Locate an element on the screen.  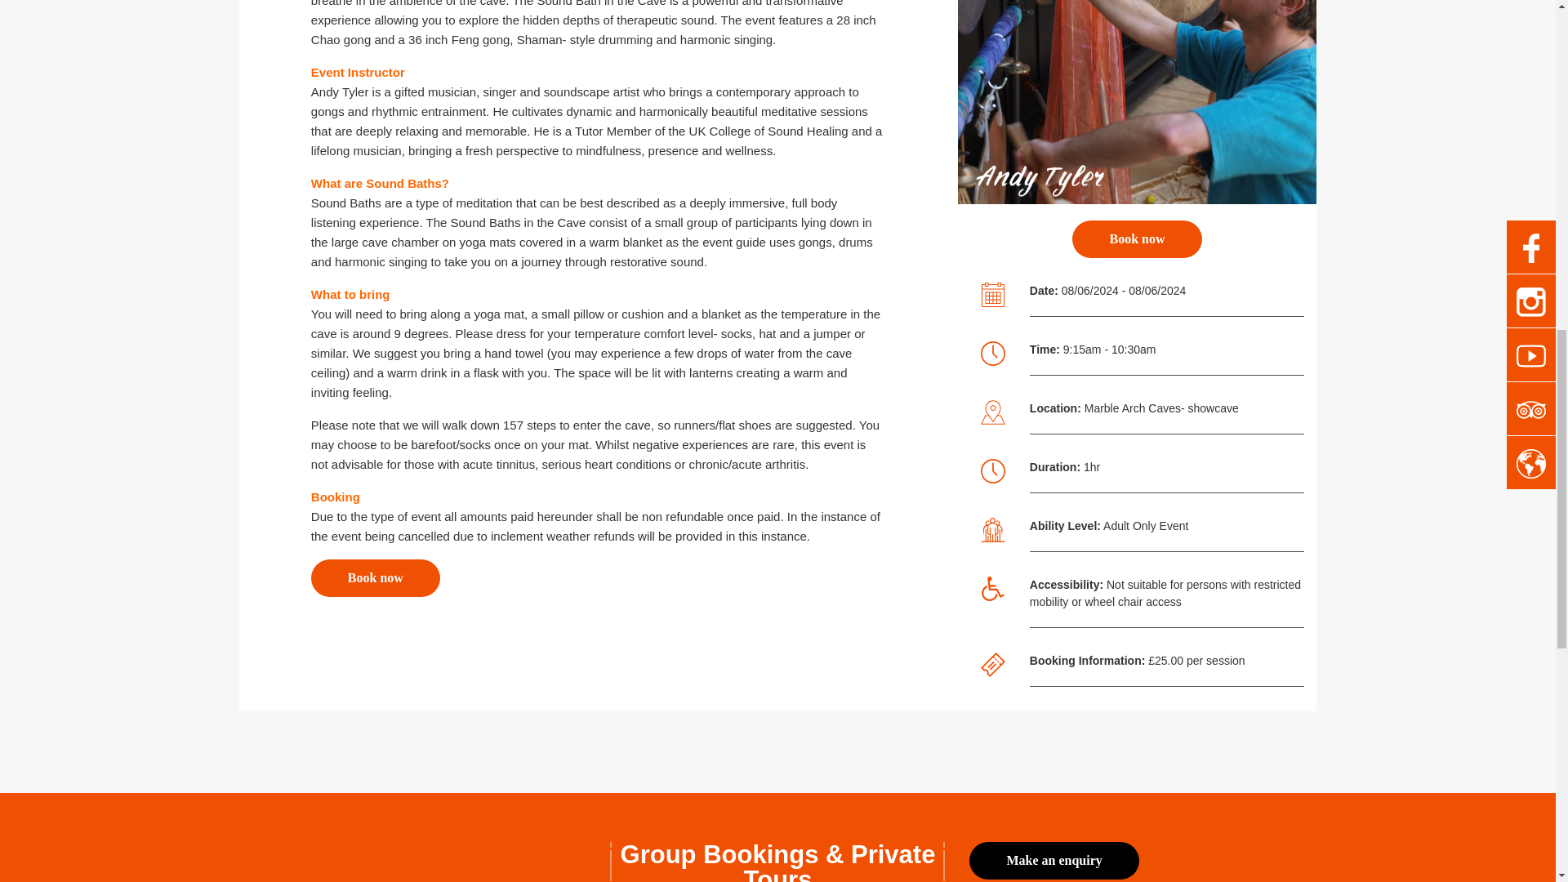
Make a booking is located at coordinates (376, 578).